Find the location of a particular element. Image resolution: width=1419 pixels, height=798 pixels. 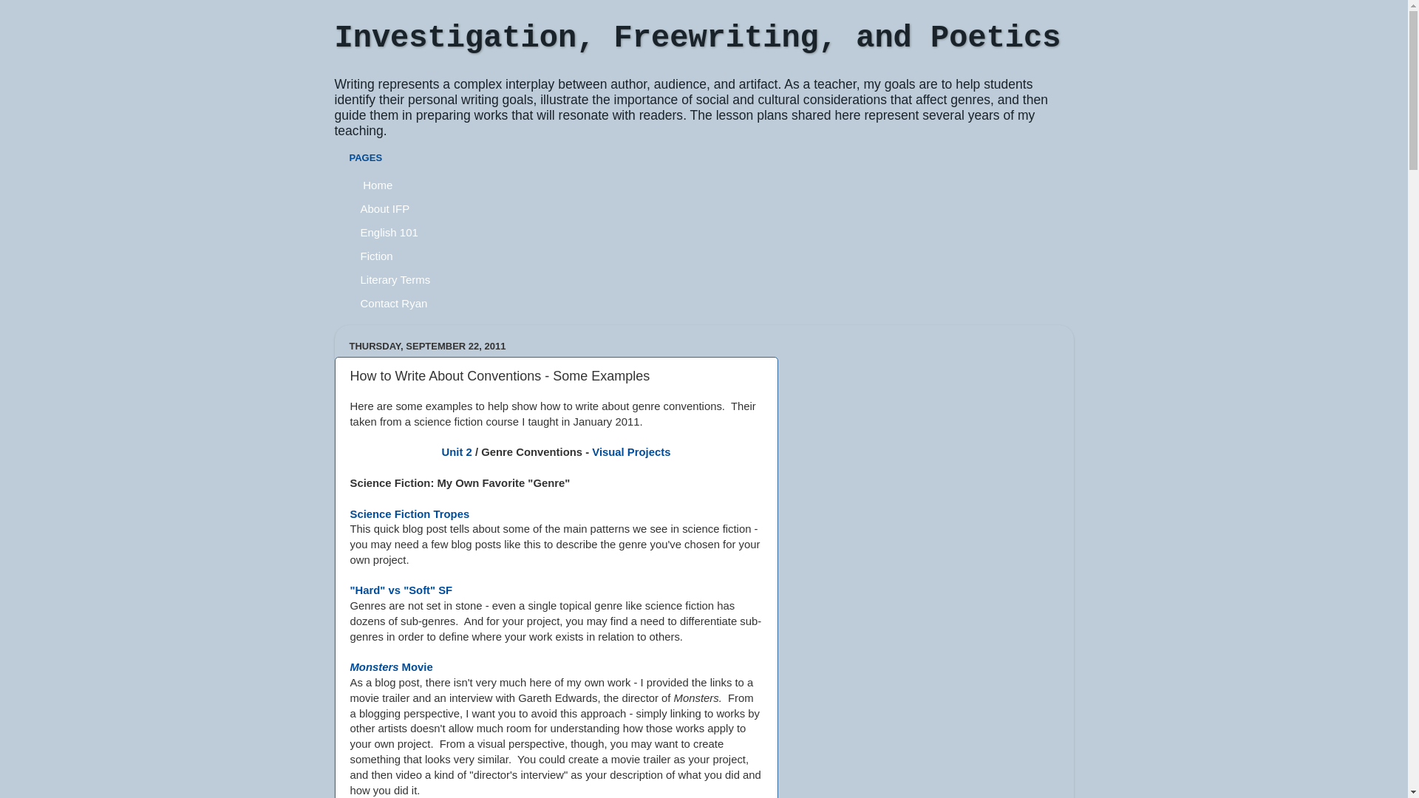

Home is located at coordinates (377, 185).